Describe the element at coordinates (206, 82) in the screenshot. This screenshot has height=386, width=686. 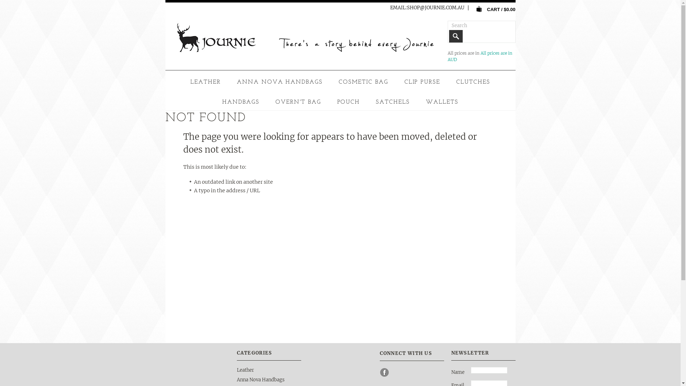
I see `LEATHER` at that location.